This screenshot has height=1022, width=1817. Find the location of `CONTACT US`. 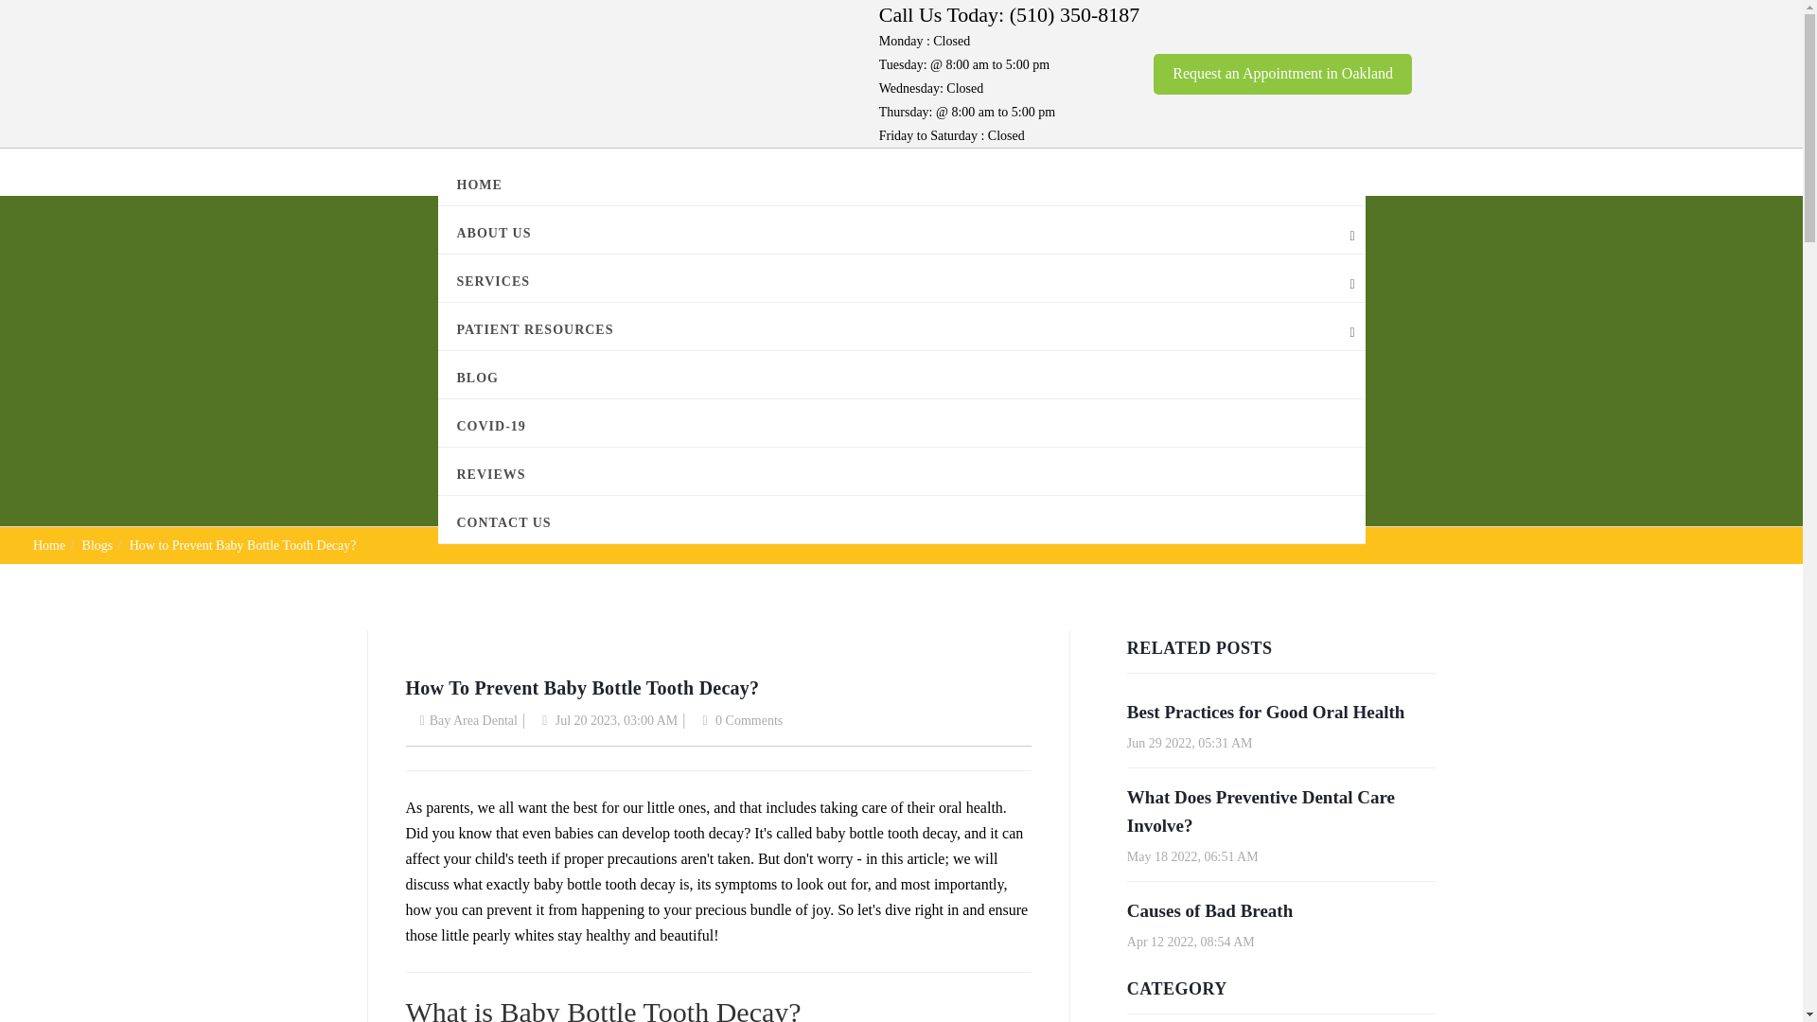

CONTACT US is located at coordinates (901, 519).